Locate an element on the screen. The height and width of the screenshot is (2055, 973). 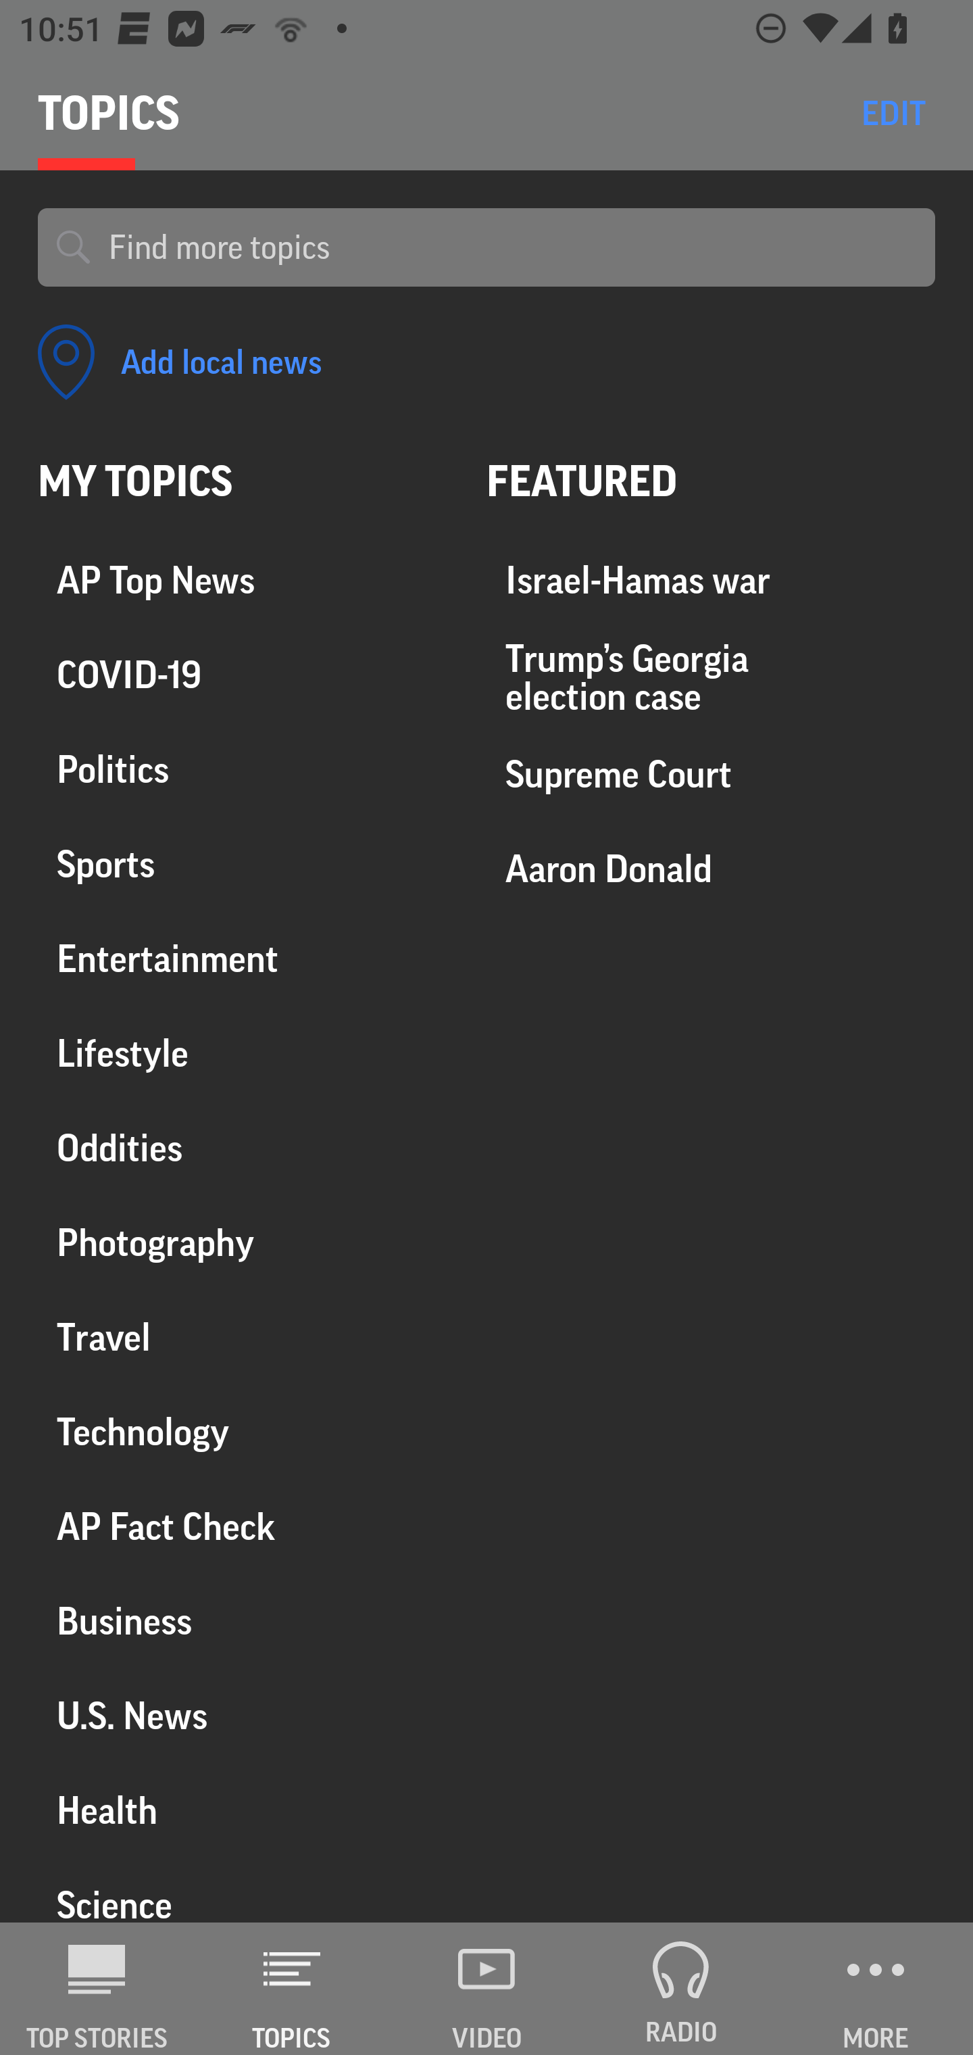
Israel-Hamas war is located at coordinates (711, 581).